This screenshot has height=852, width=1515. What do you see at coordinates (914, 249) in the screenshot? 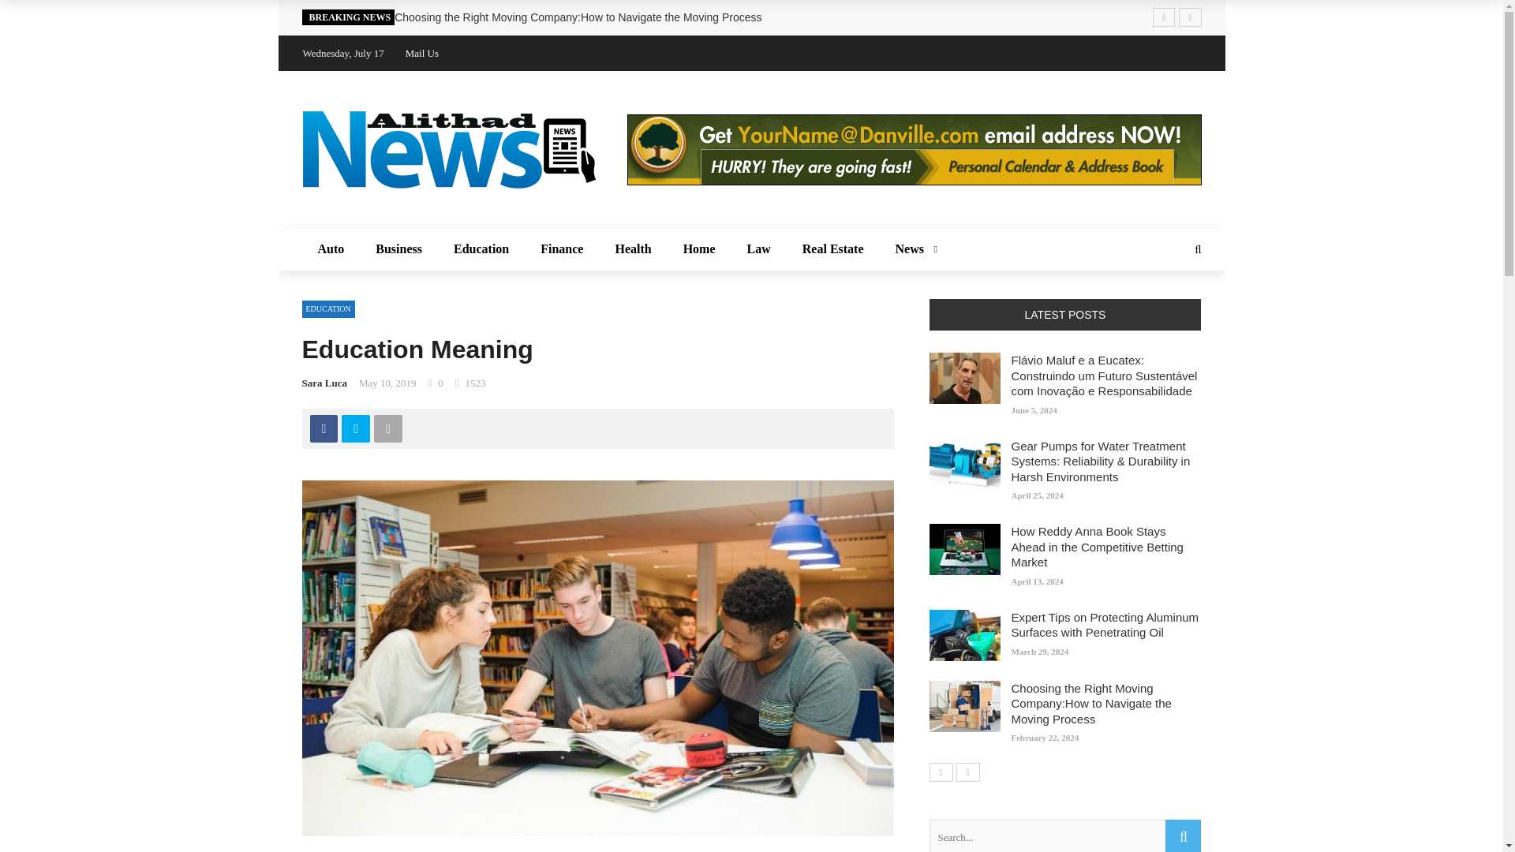
I see `News` at bounding box center [914, 249].